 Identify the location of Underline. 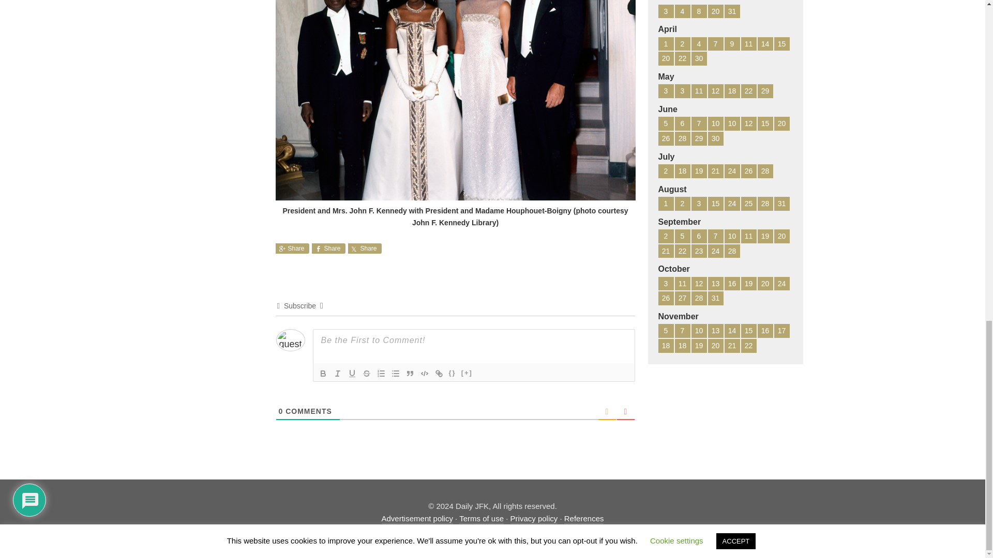
(352, 373).